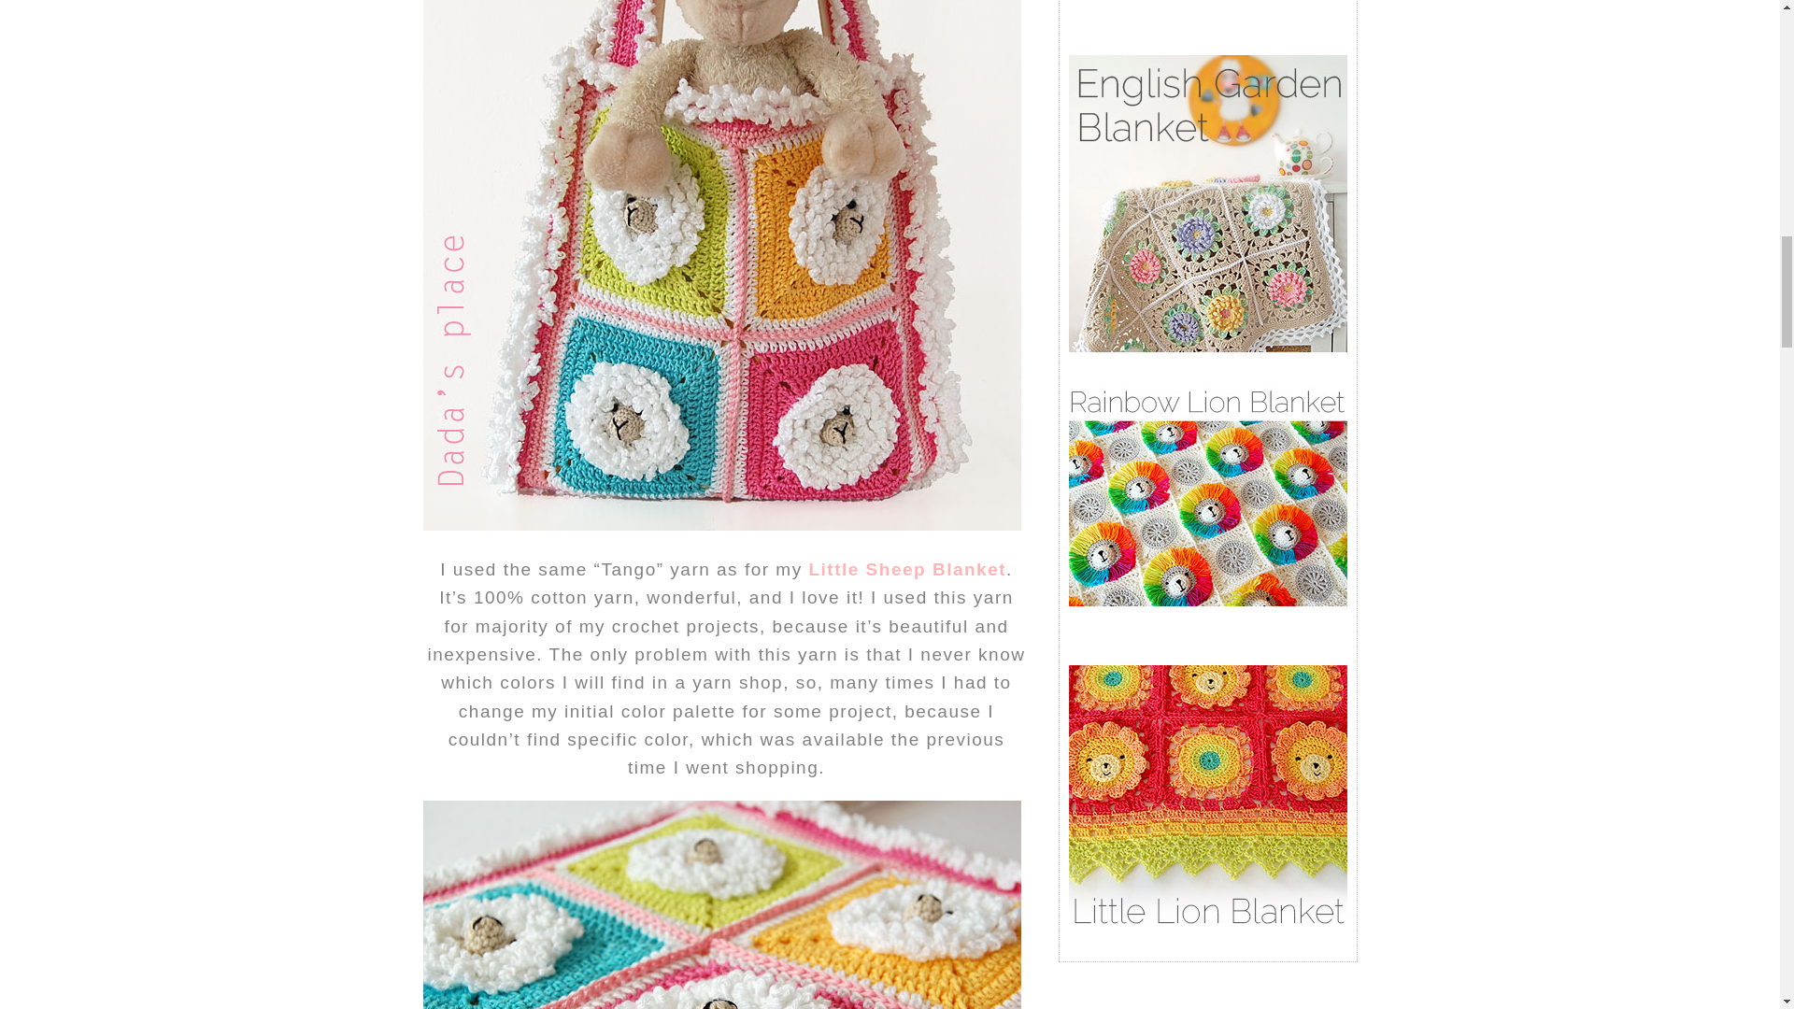  Describe the element at coordinates (721, 904) in the screenshot. I see `Little Sheep Crochet Tote Bag ` at that location.